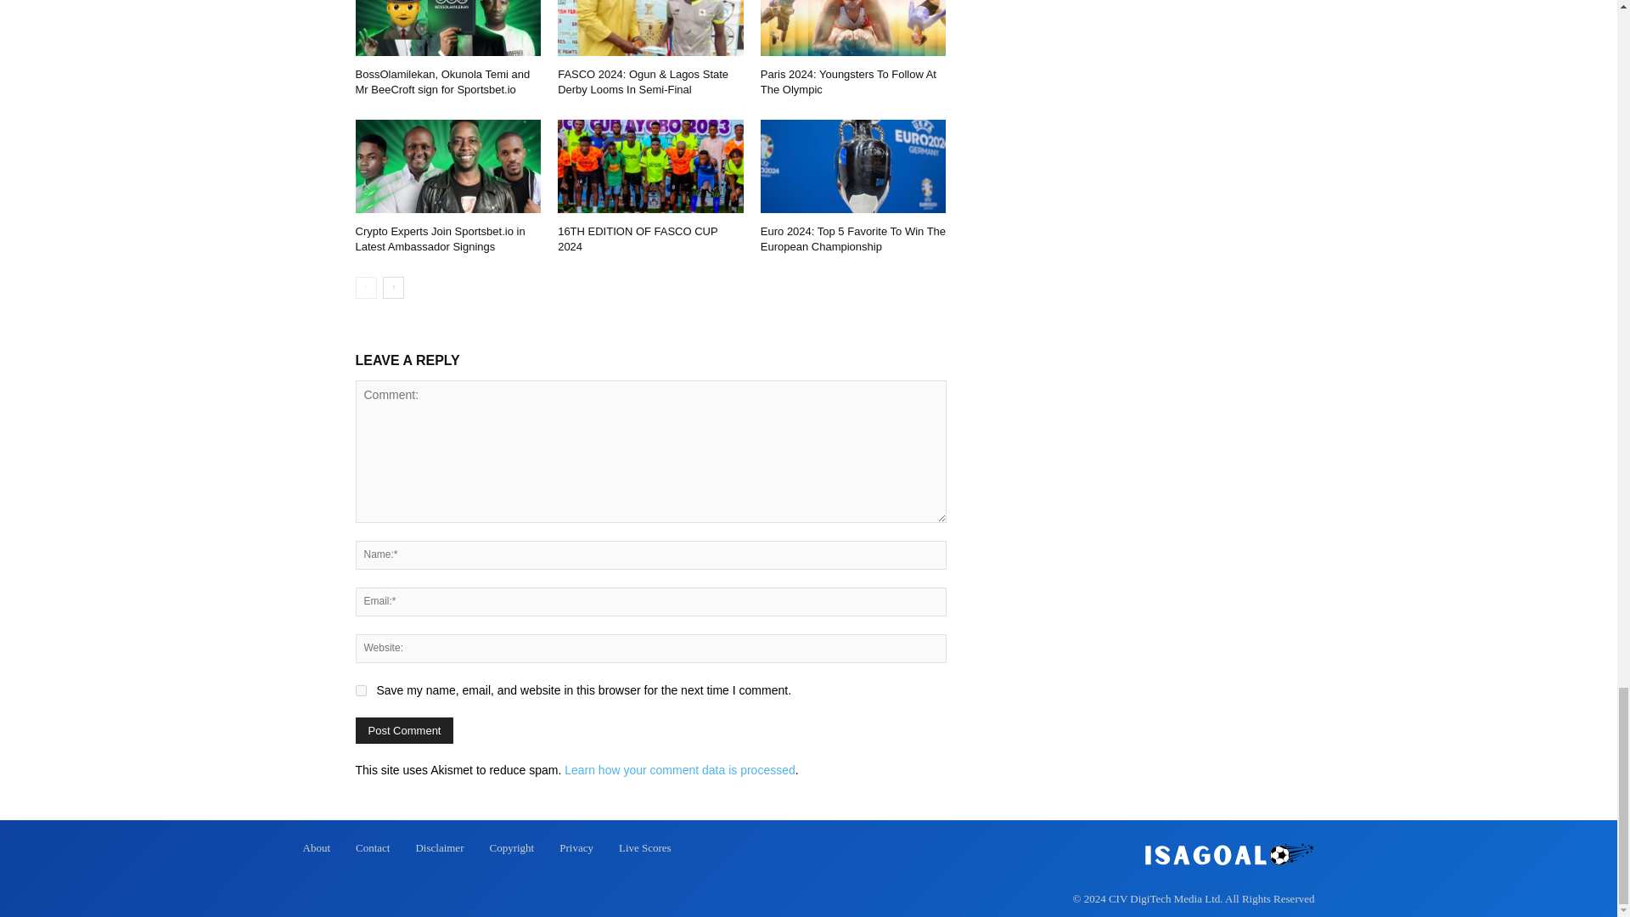 Image resolution: width=1630 pixels, height=917 pixels. What do you see at coordinates (360, 689) in the screenshot?
I see `yes` at bounding box center [360, 689].